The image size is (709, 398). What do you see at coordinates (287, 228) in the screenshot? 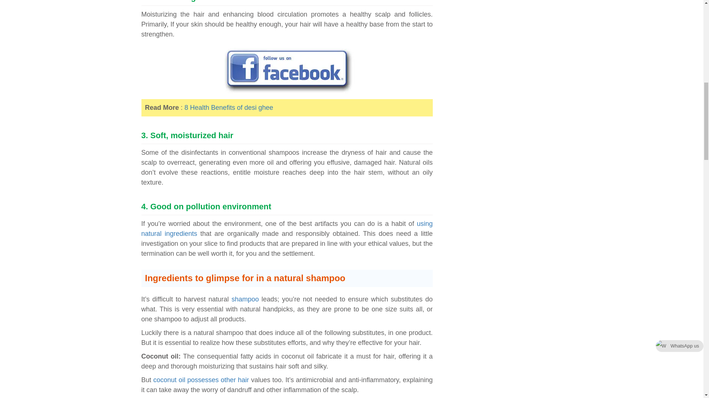
I see `using natural ingredients` at bounding box center [287, 228].